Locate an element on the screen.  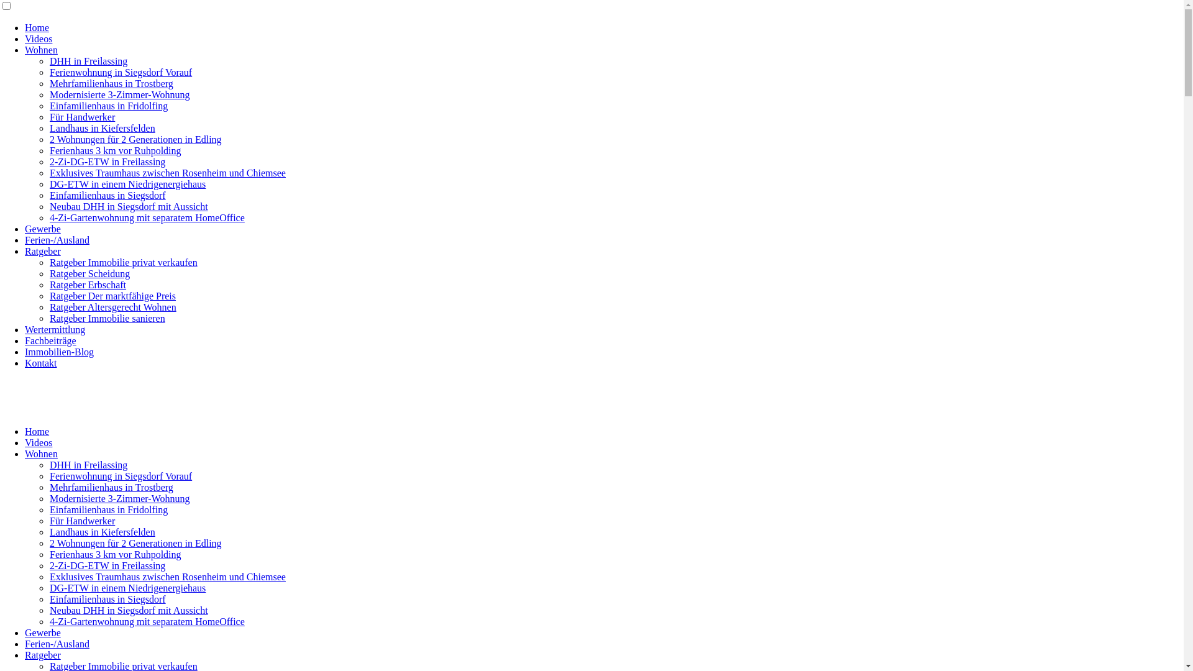
Home is located at coordinates (37, 27).